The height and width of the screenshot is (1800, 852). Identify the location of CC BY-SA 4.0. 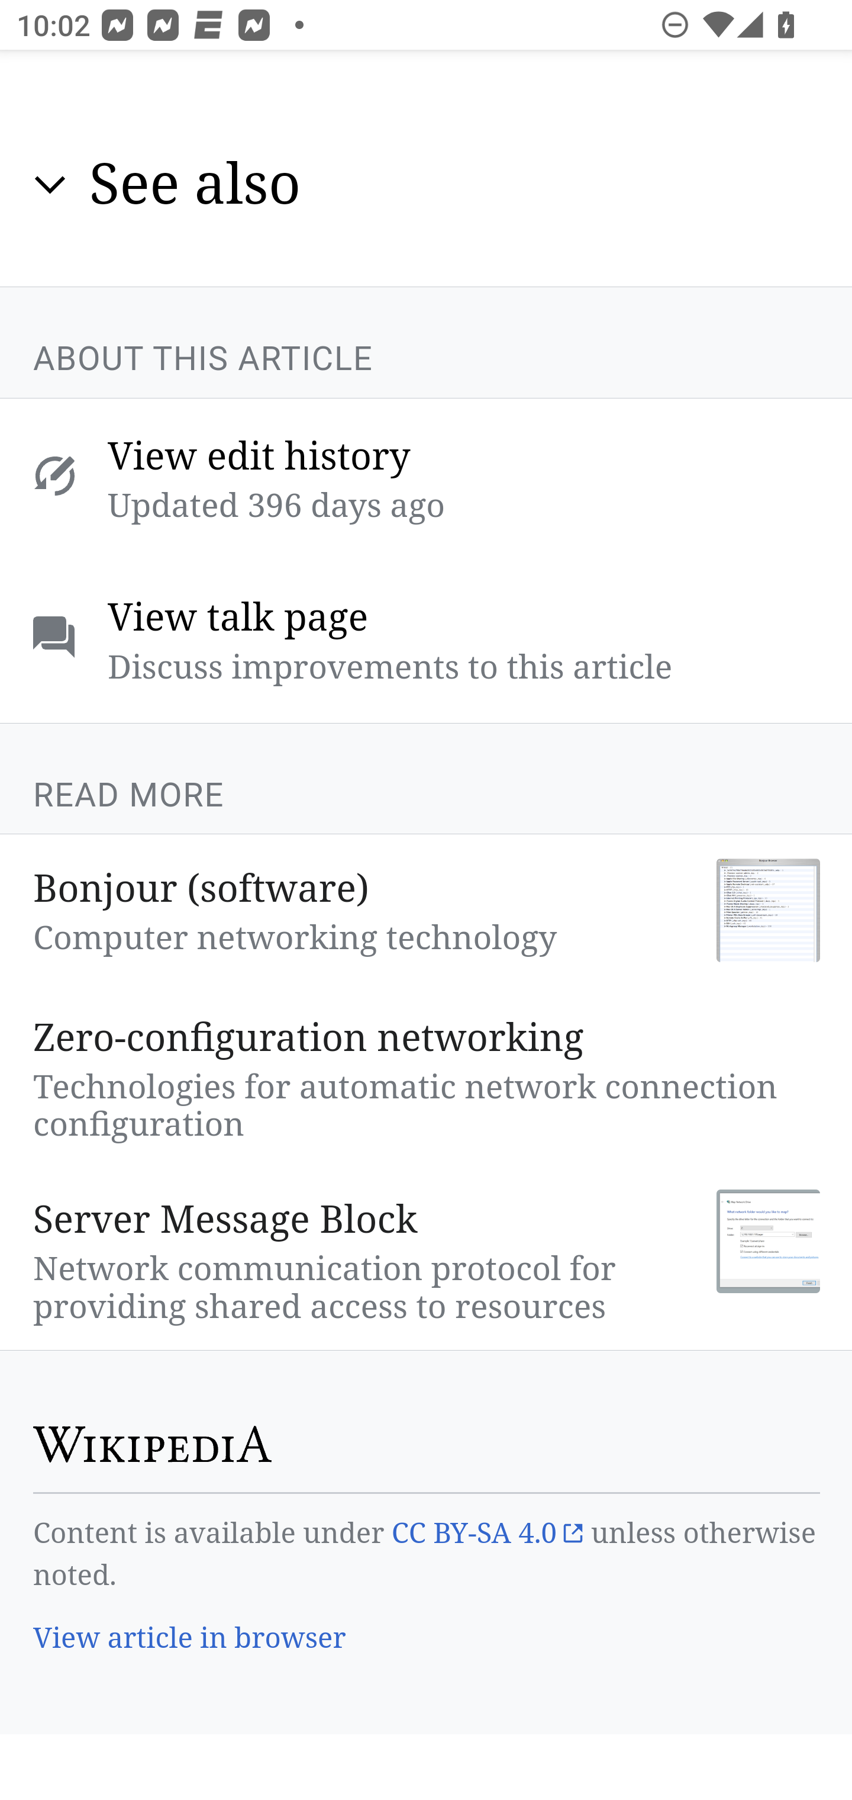
(486, 1534).